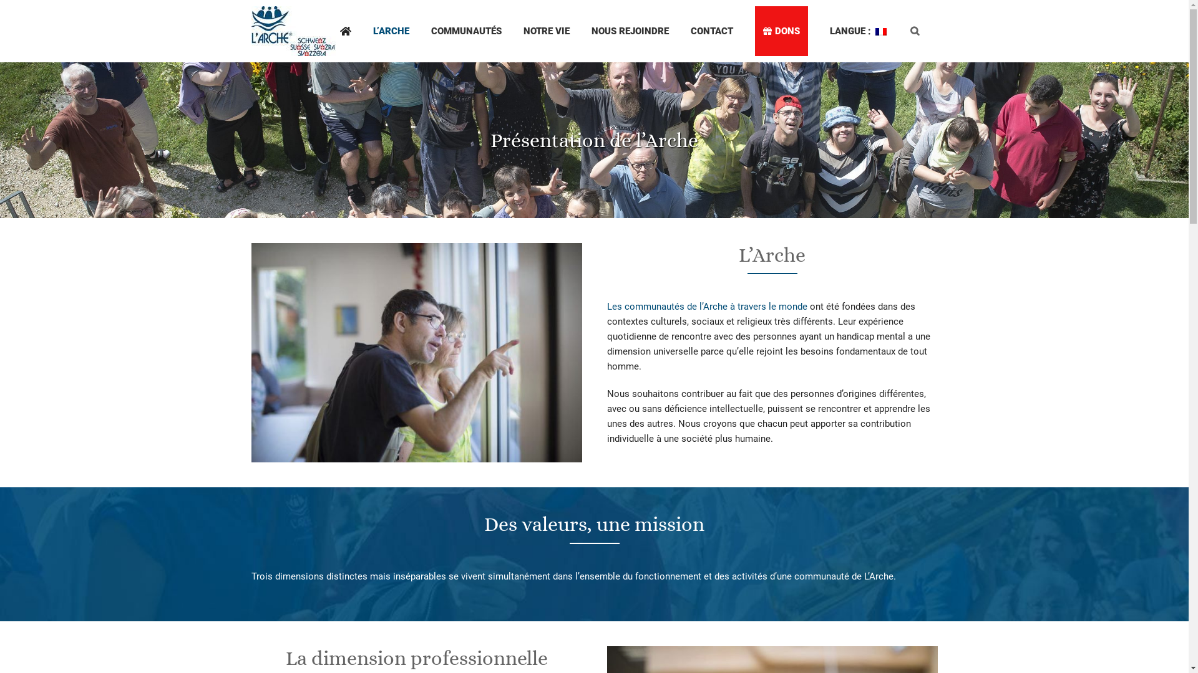 This screenshot has width=1198, height=673. What do you see at coordinates (915, 31) in the screenshot?
I see `Recherche` at bounding box center [915, 31].